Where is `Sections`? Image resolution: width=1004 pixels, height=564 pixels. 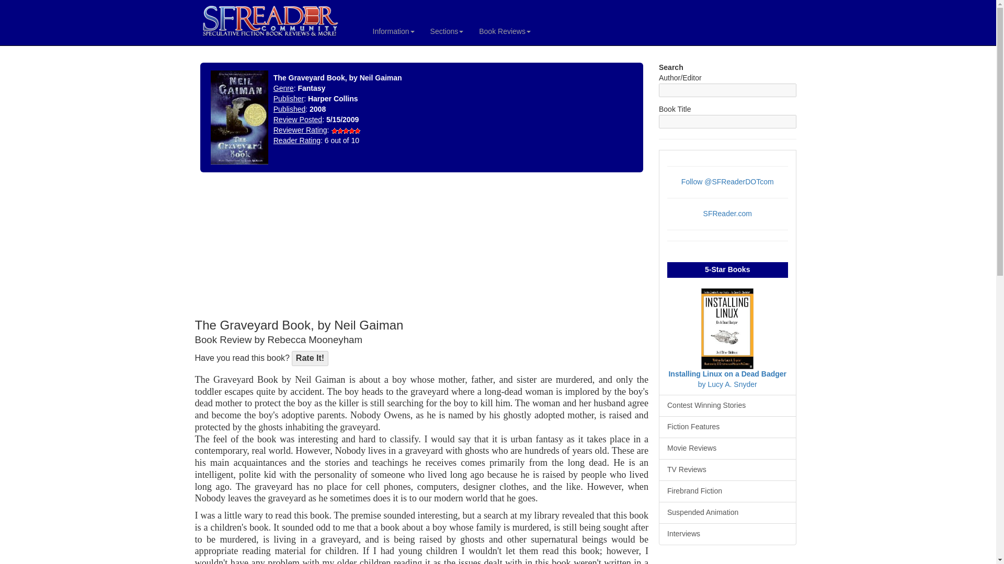
Sections is located at coordinates (447, 31).